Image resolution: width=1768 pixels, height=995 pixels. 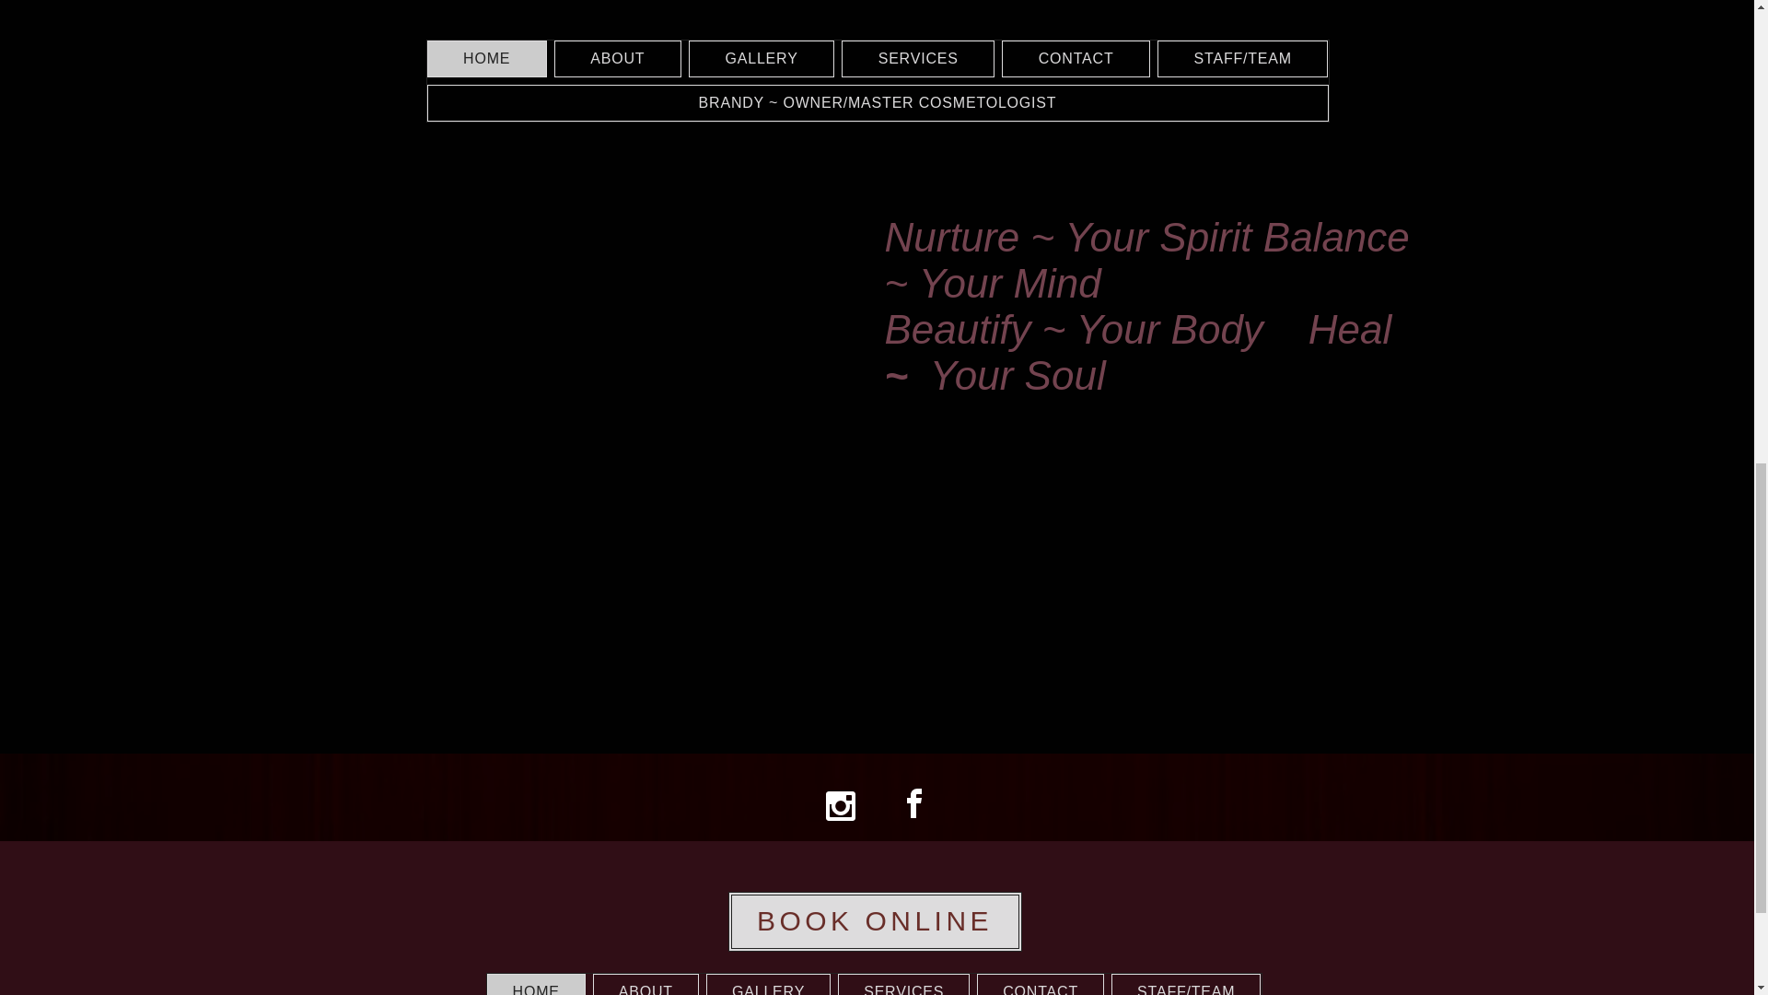 I want to click on GALLERY, so click(x=768, y=984).